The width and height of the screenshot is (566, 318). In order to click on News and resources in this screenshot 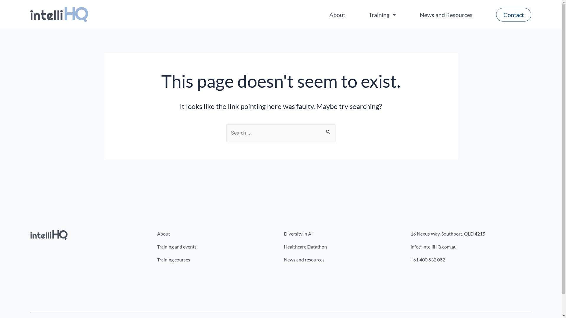, I will do `click(344, 260)`.